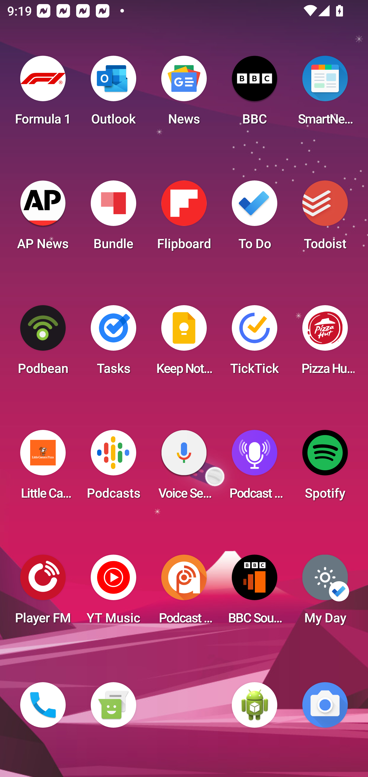  What do you see at coordinates (43, 592) in the screenshot?
I see `Player FM` at bounding box center [43, 592].